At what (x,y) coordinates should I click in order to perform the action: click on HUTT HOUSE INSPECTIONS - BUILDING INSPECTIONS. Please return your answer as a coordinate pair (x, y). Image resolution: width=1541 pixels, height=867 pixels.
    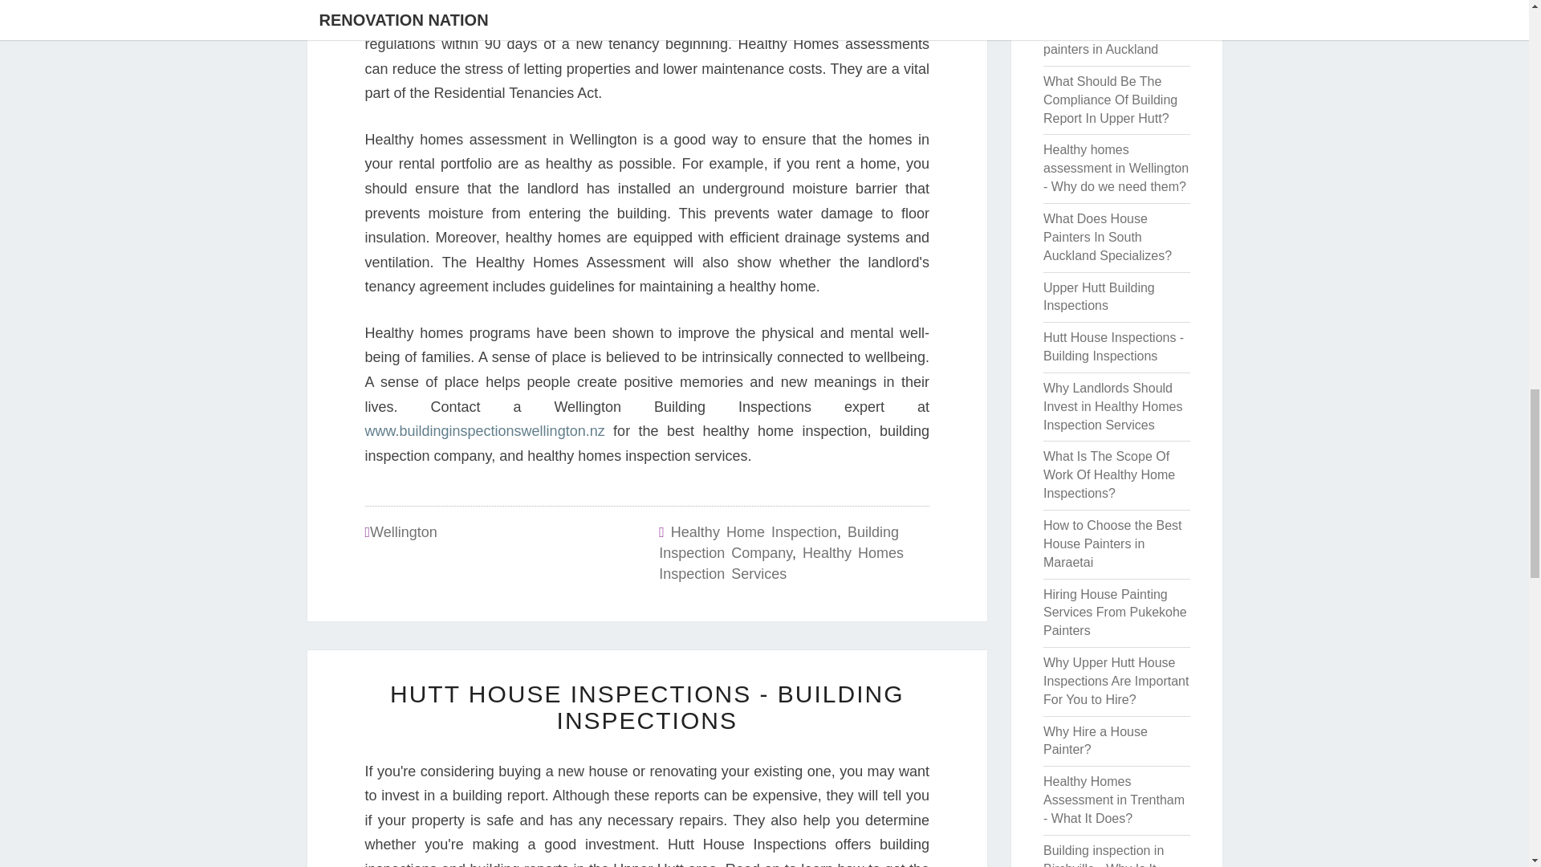
    Looking at the image, I should click on (647, 706).